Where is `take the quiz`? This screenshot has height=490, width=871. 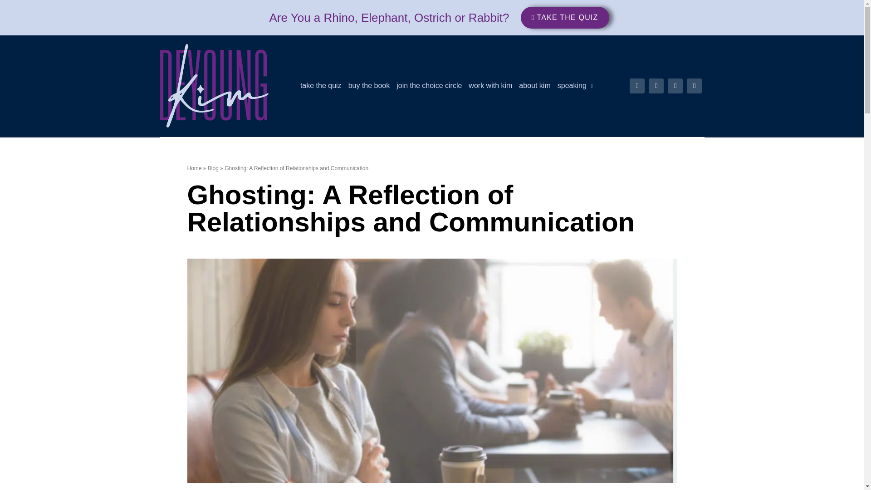 take the quiz is located at coordinates (321, 85).